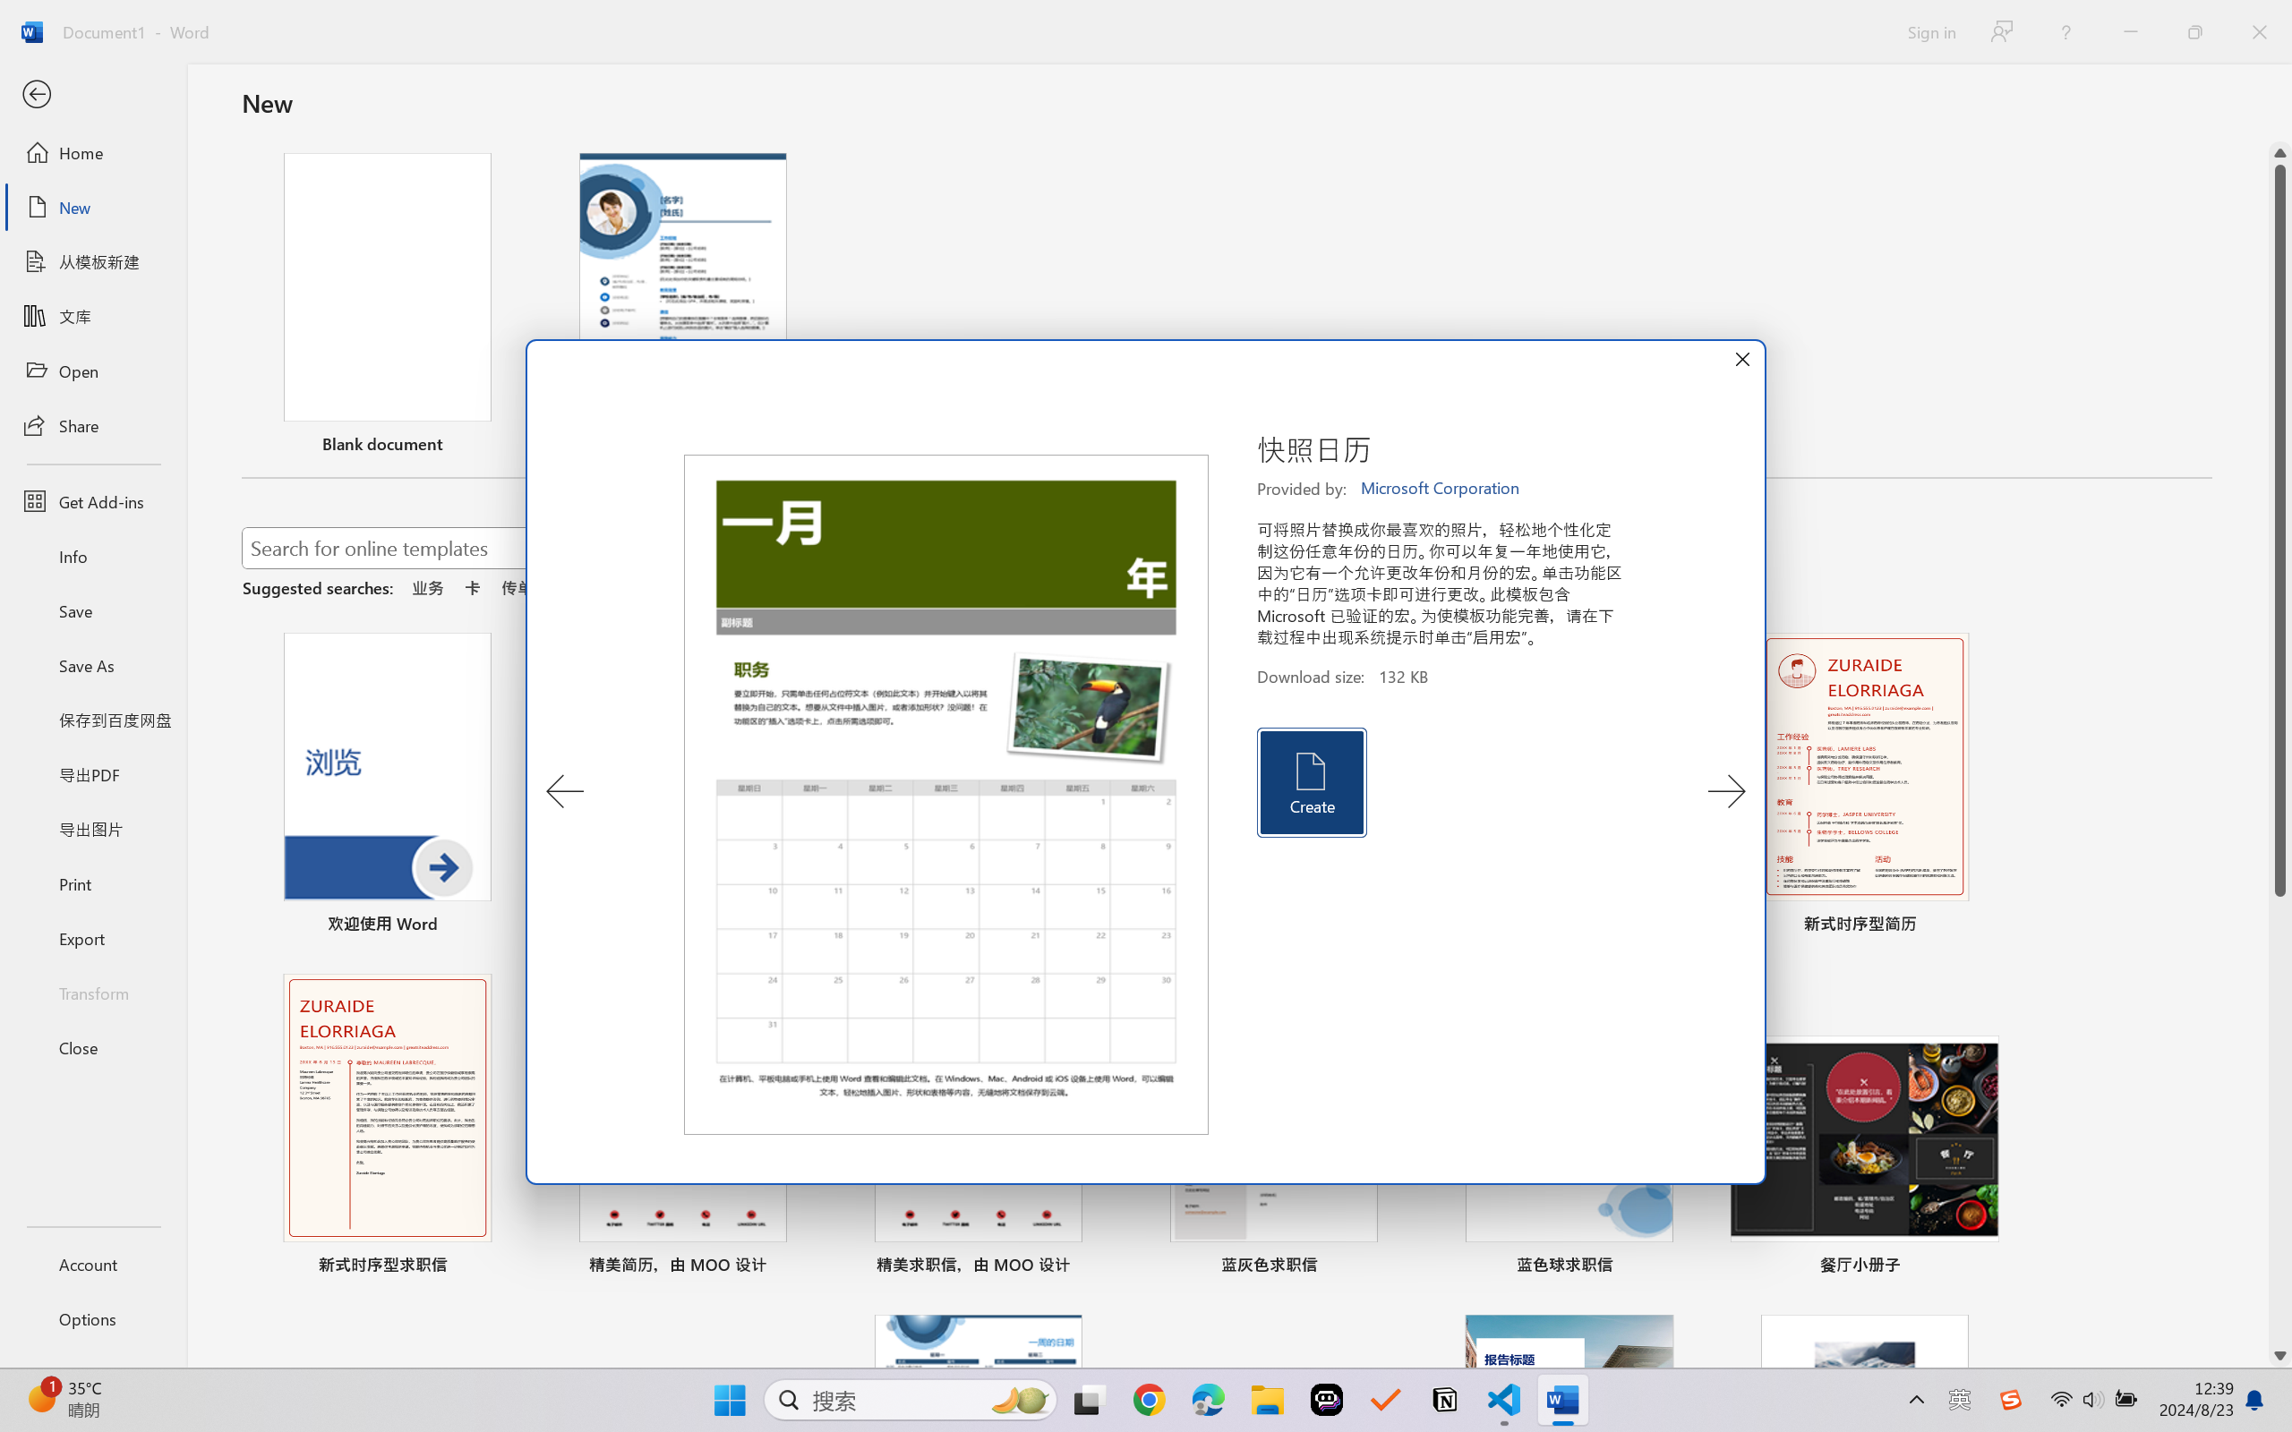 The width and height of the screenshot is (2292, 1432). What do you see at coordinates (564, 791) in the screenshot?
I see `Previous Template` at bounding box center [564, 791].